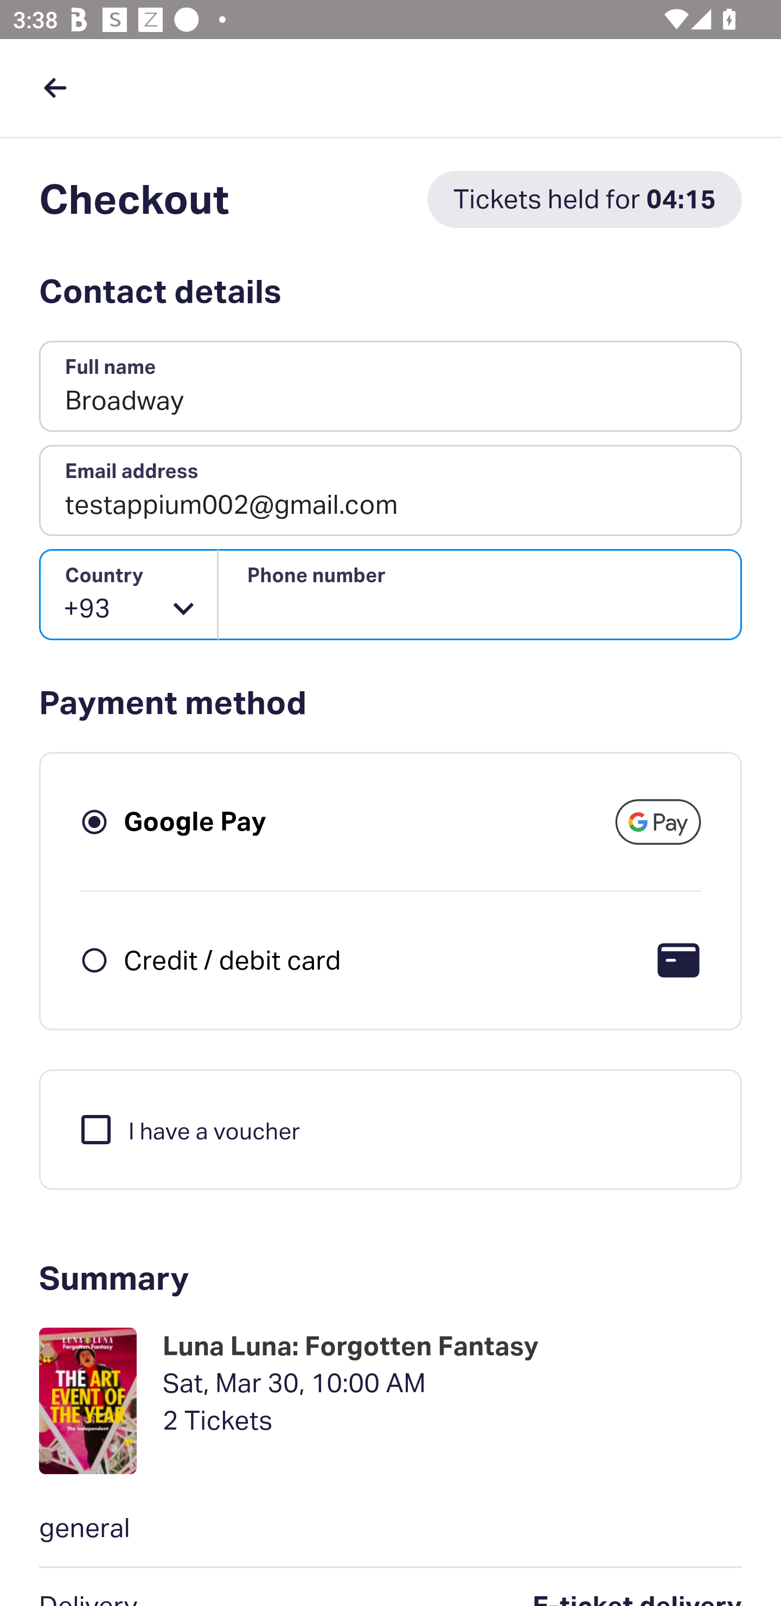 The image size is (781, 1606). Describe the element at coordinates (390, 387) in the screenshot. I see `Broadway` at that location.